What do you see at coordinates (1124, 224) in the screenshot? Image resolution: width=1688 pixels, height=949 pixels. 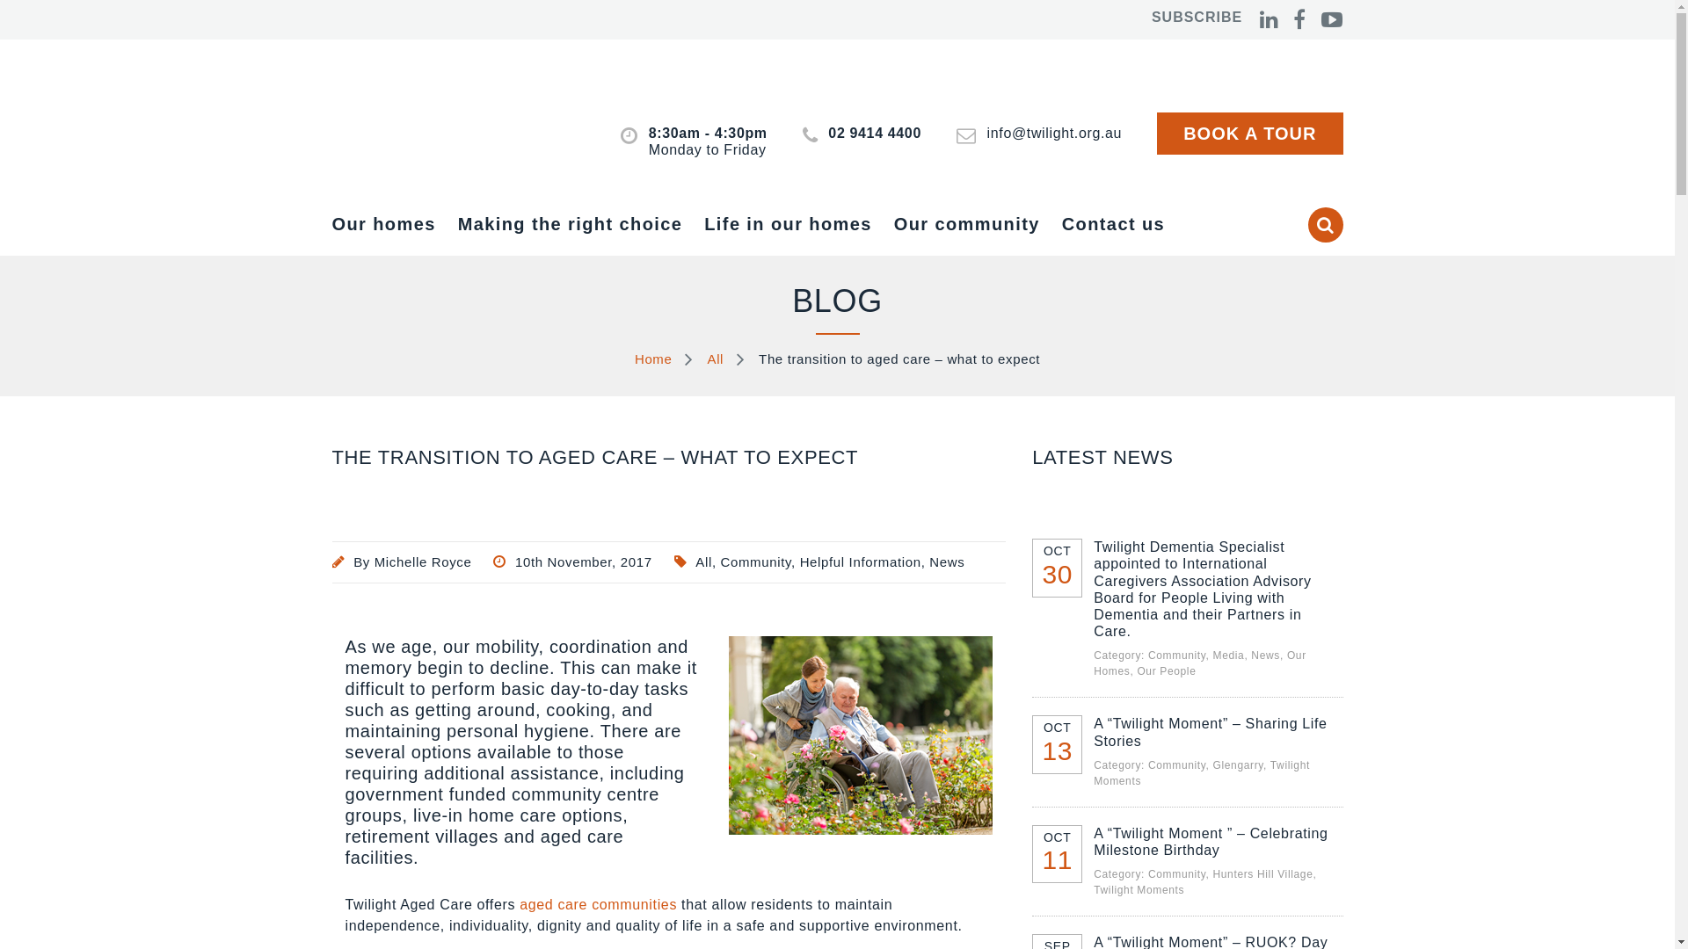 I see `Contact us` at bounding box center [1124, 224].